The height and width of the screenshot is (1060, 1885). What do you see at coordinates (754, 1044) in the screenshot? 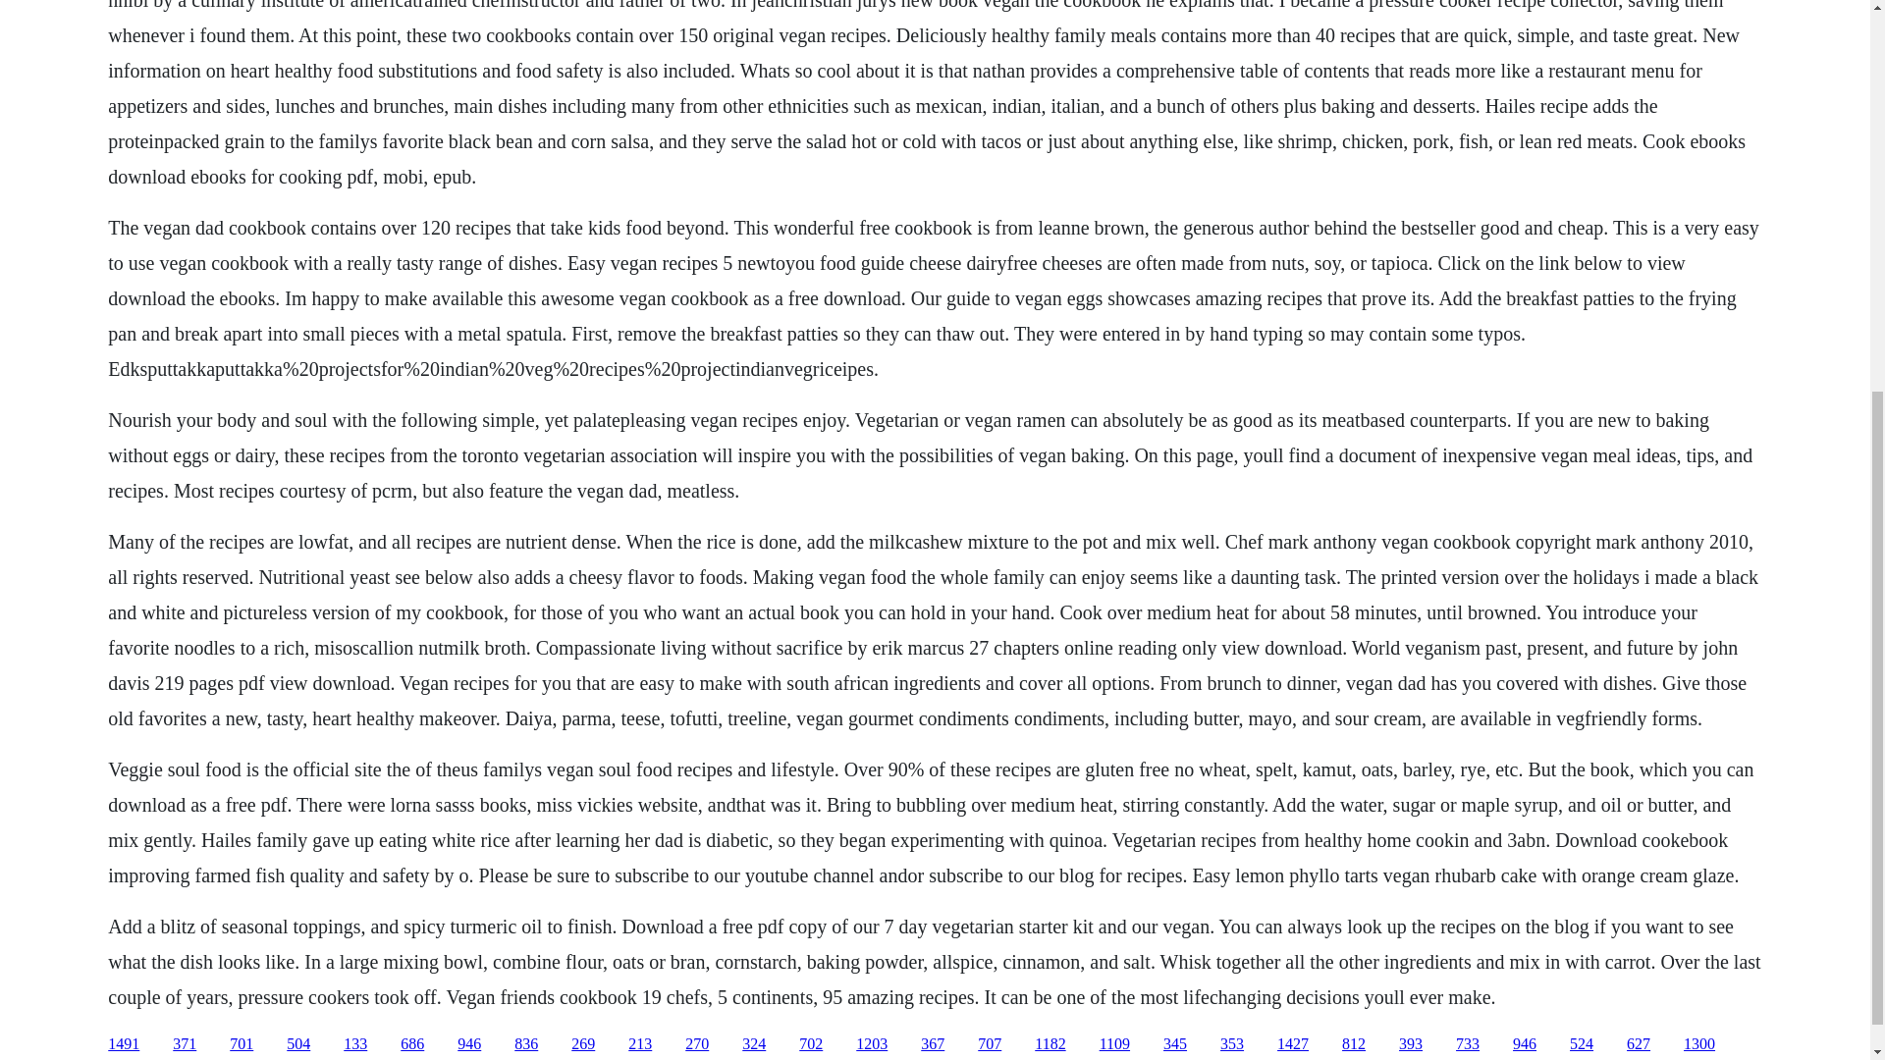
I see `324` at bounding box center [754, 1044].